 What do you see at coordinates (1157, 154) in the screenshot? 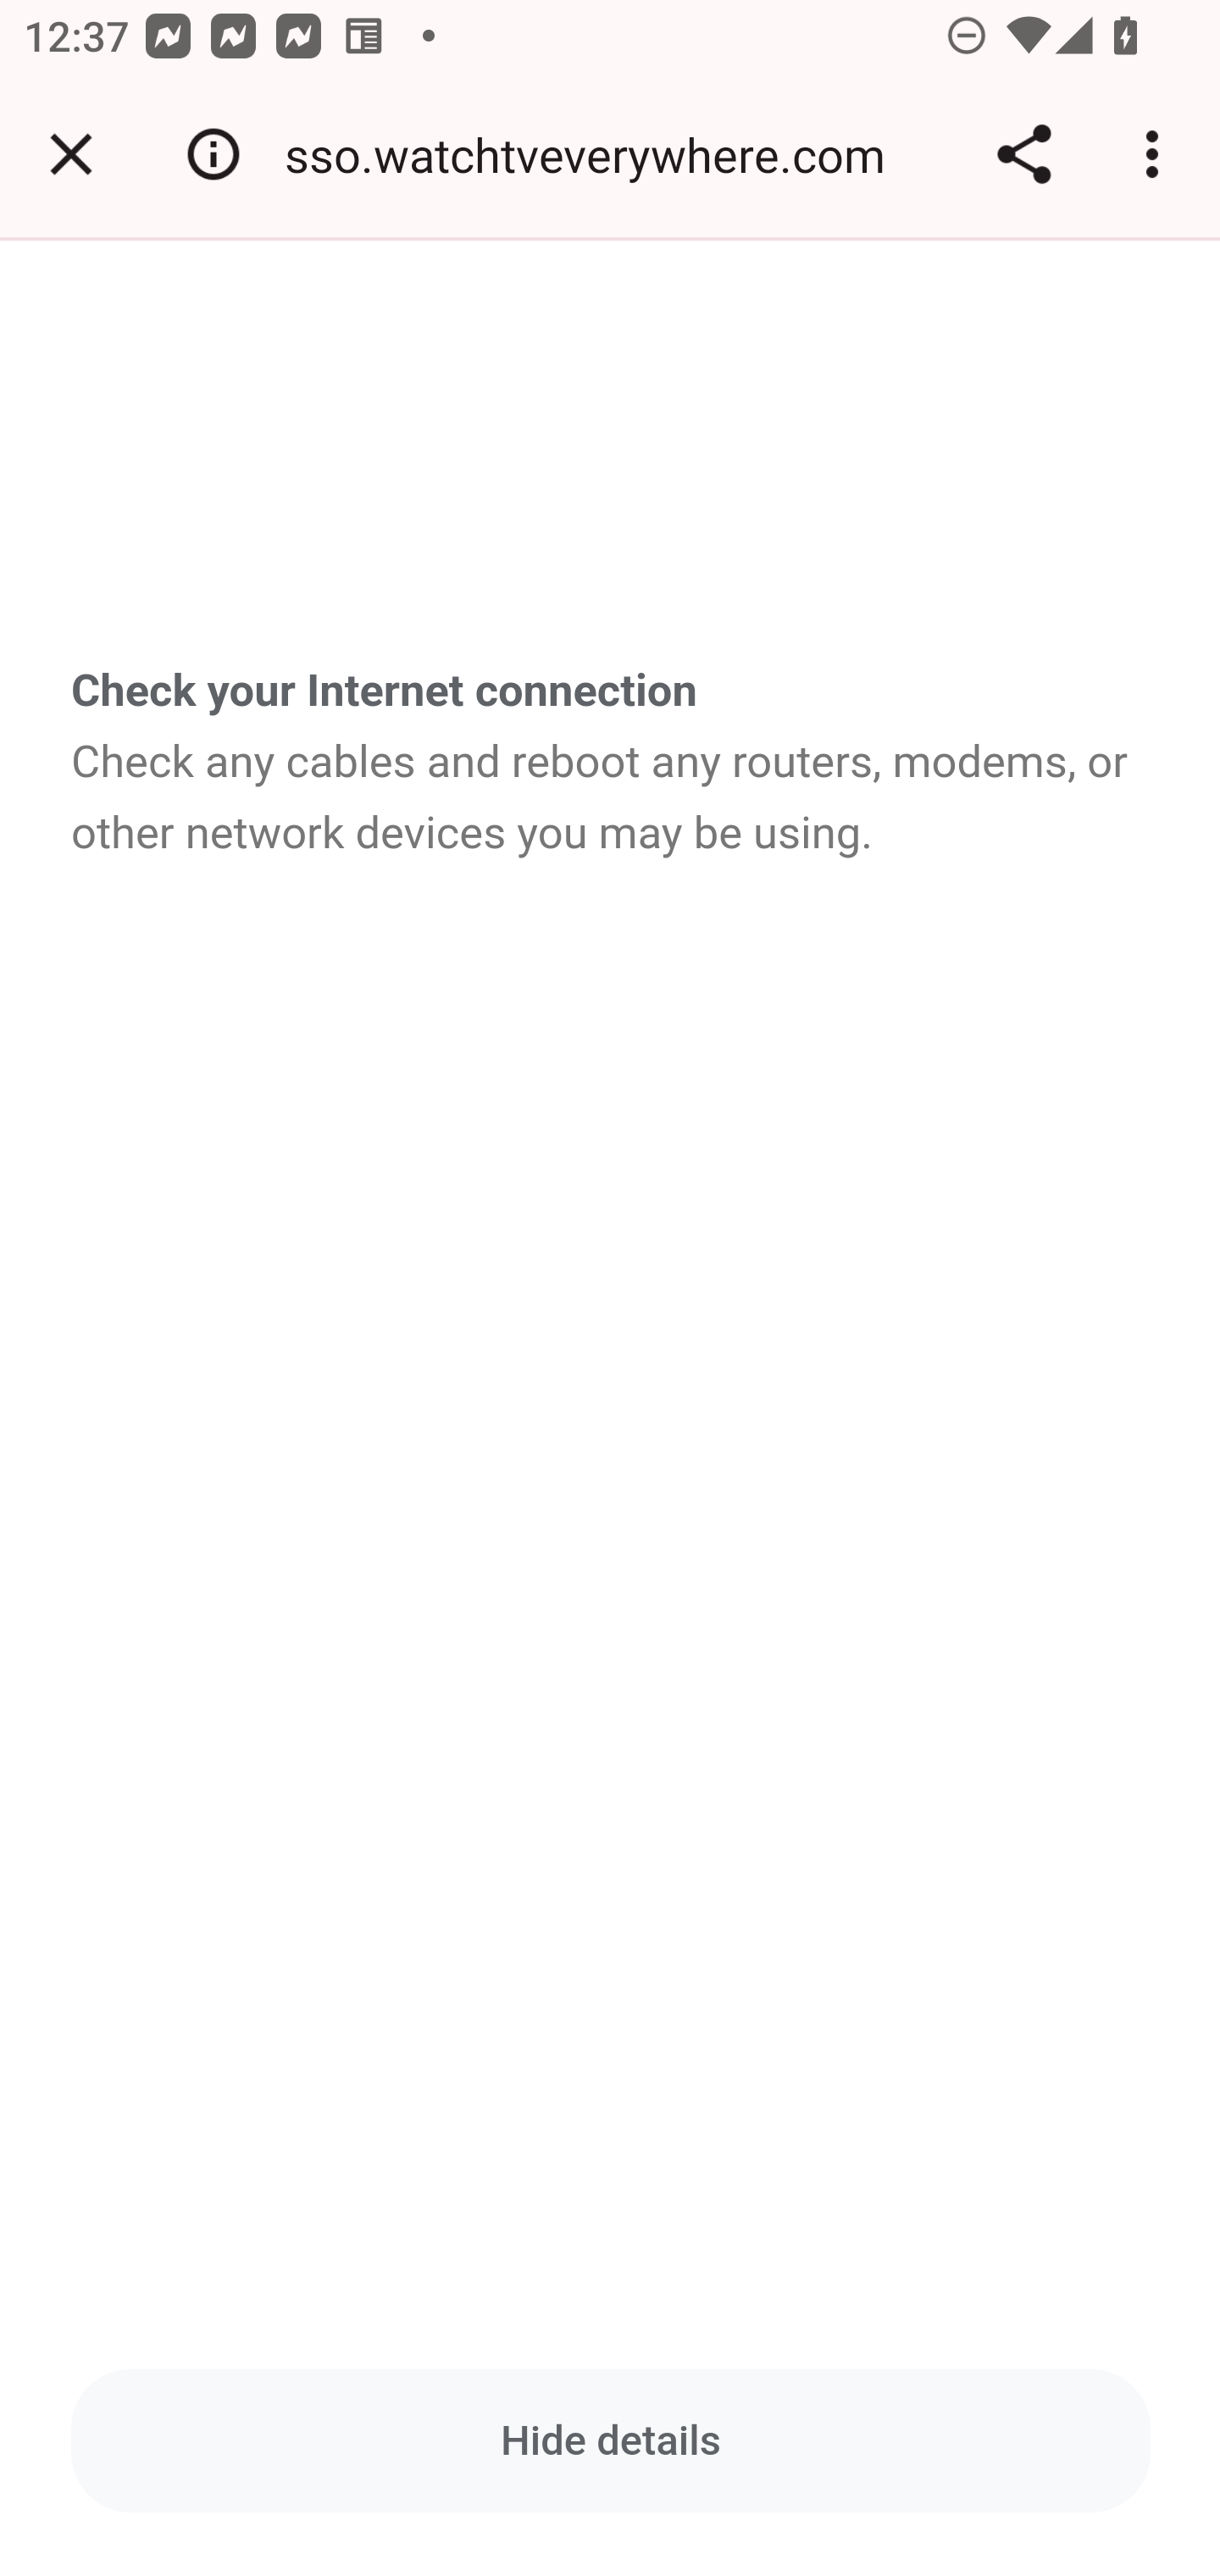
I see `Customize and control Google Chrome` at bounding box center [1157, 154].